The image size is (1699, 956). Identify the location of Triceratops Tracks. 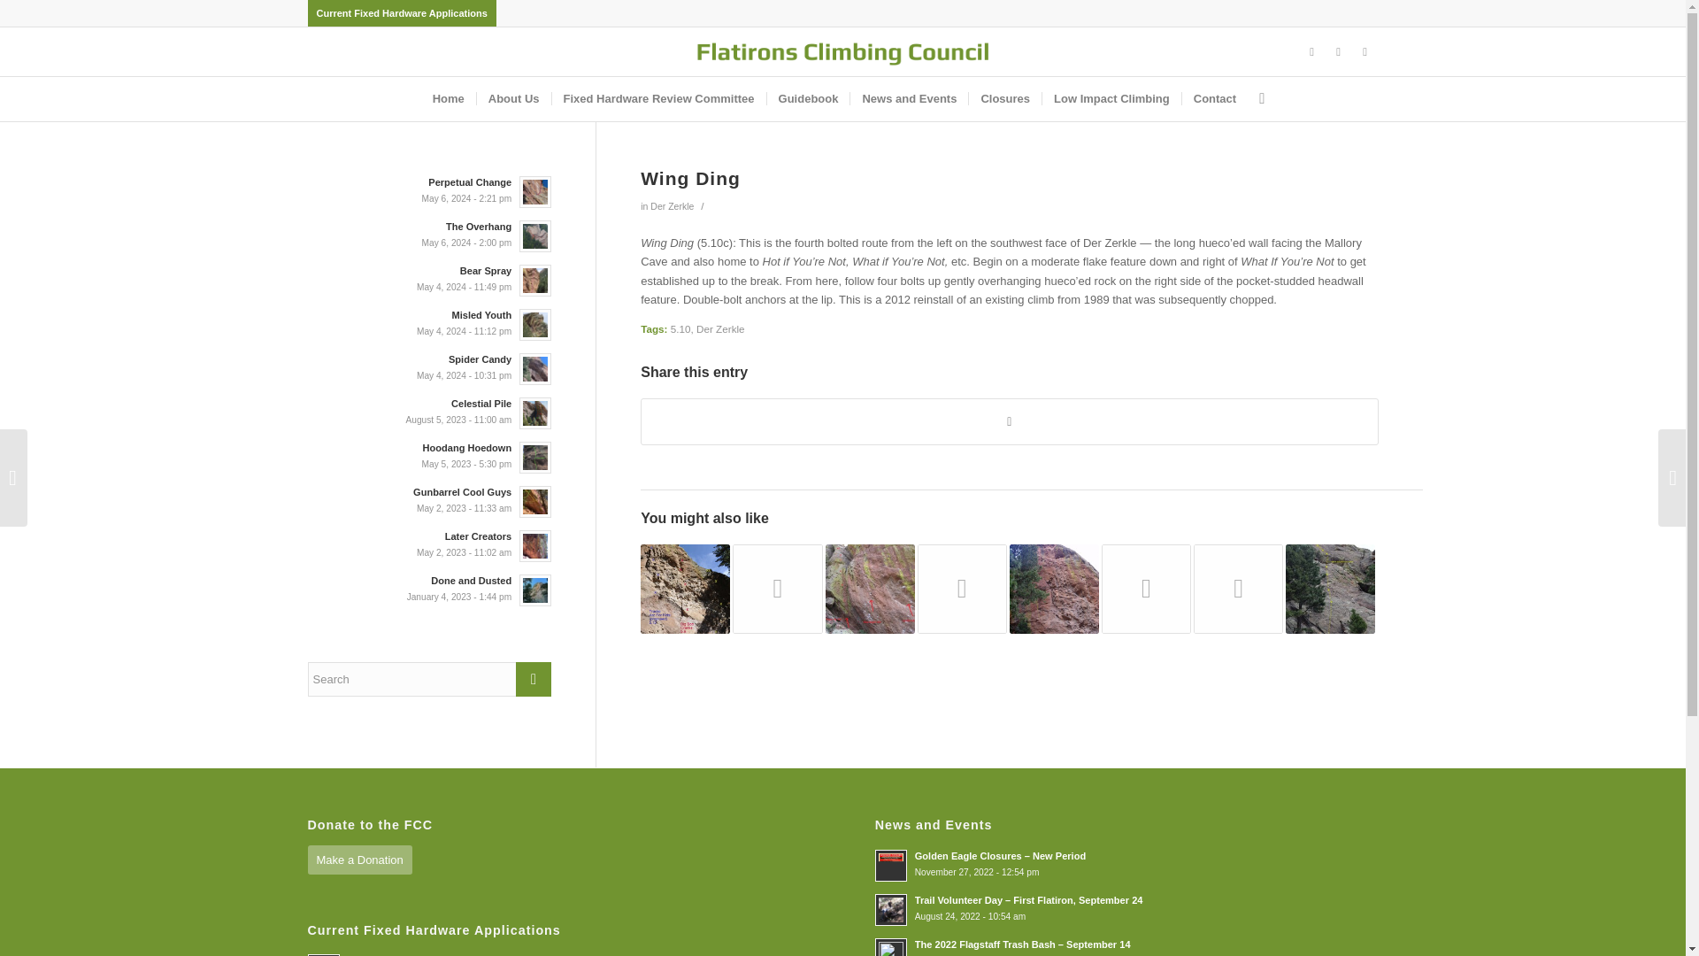
(685, 589).